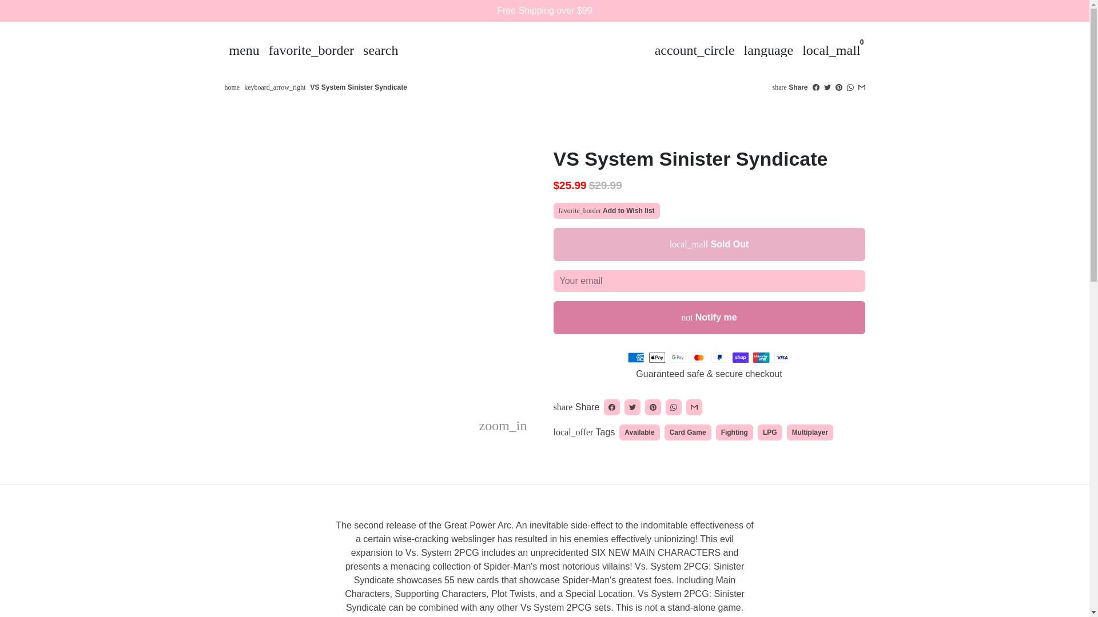 Image resolution: width=1098 pixels, height=617 pixels. I want to click on Union Pay, so click(761, 358).